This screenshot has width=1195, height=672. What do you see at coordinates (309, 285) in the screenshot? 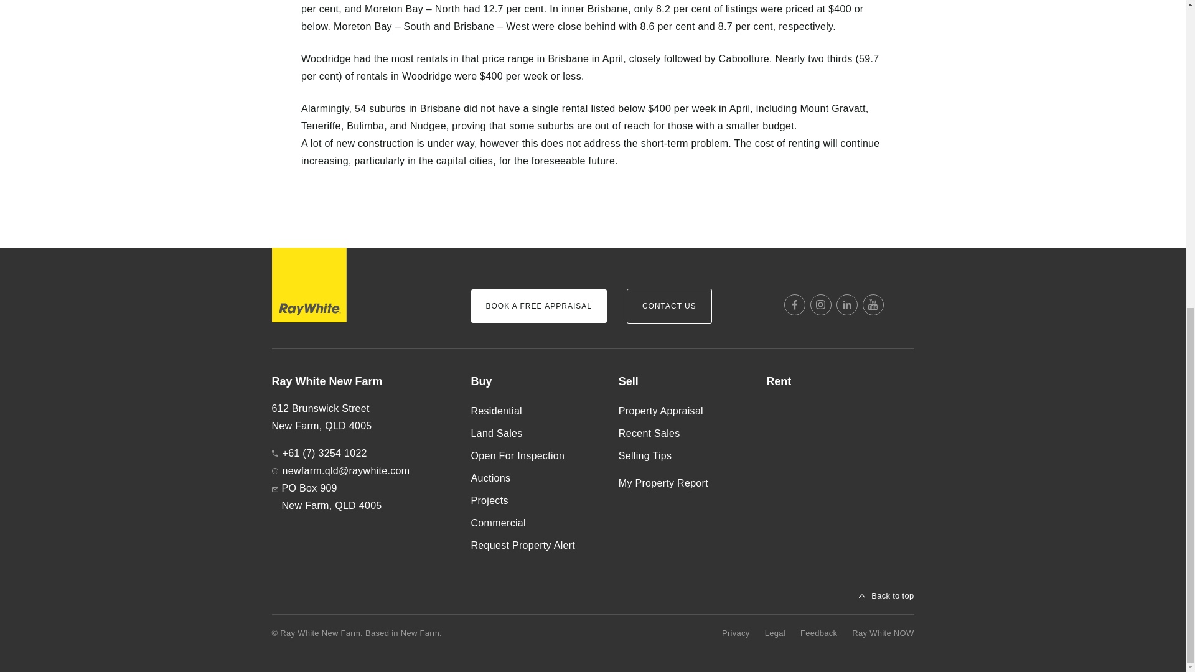
I see `Ray White` at bounding box center [309, 285].